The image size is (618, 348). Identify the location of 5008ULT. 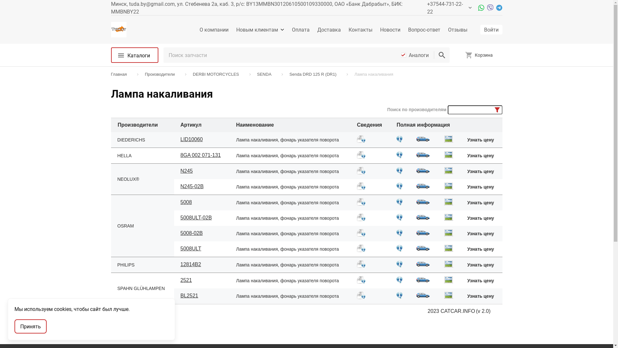
(202, 249).